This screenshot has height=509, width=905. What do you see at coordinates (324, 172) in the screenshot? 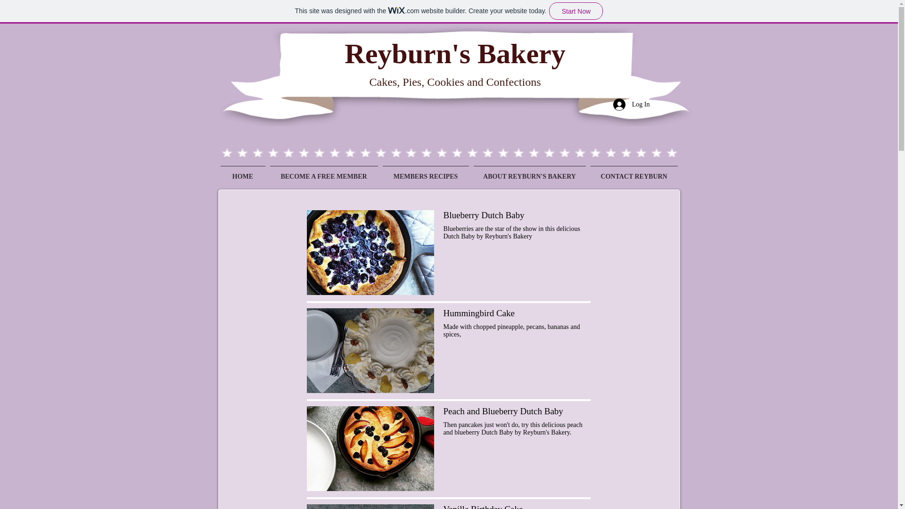
I see `BECOME A FREE MEMBER` at bounding box center [324, 172].